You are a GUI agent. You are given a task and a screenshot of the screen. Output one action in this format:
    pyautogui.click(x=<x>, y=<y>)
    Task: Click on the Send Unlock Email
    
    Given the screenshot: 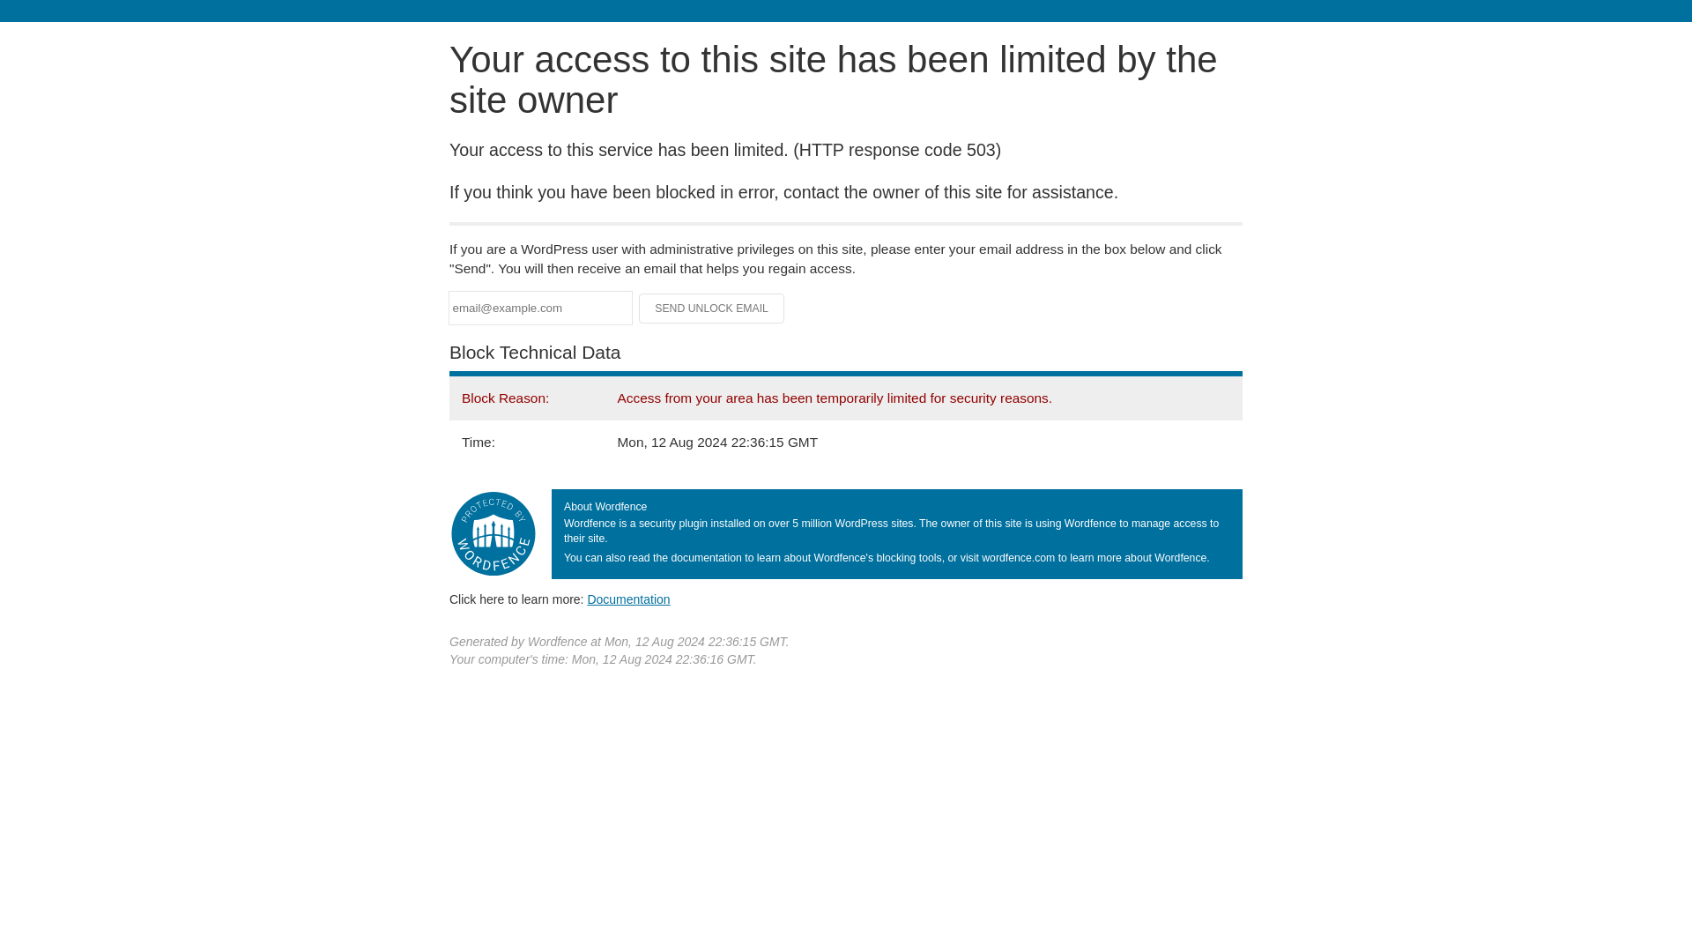 What is the action you would take?
    pyautogui.click(x=712, y=309)
    